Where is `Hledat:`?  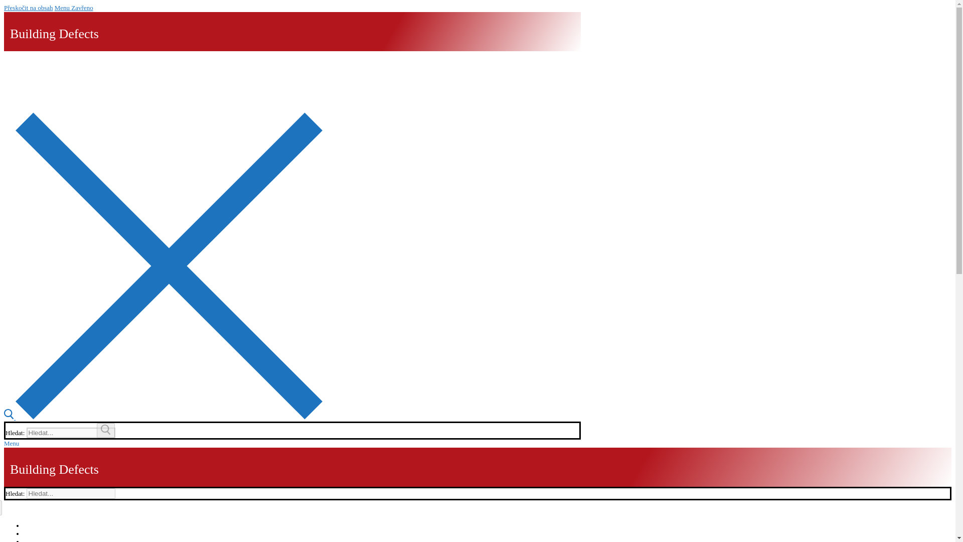 Hledat: is located at coordinates (71, 493).